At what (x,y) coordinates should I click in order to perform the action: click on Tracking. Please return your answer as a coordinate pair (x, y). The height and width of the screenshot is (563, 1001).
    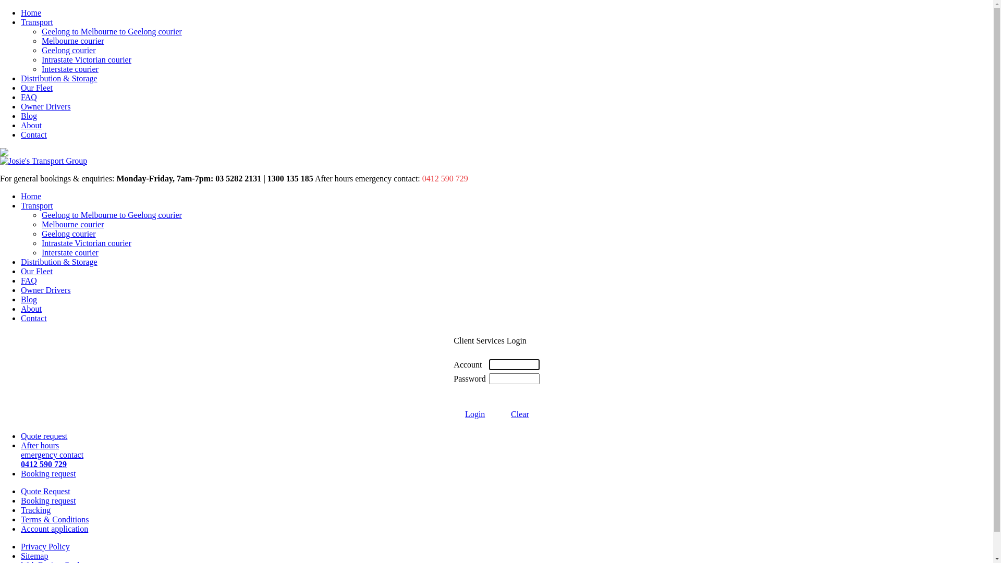
    Looking at the image, I should click on (507, 510).